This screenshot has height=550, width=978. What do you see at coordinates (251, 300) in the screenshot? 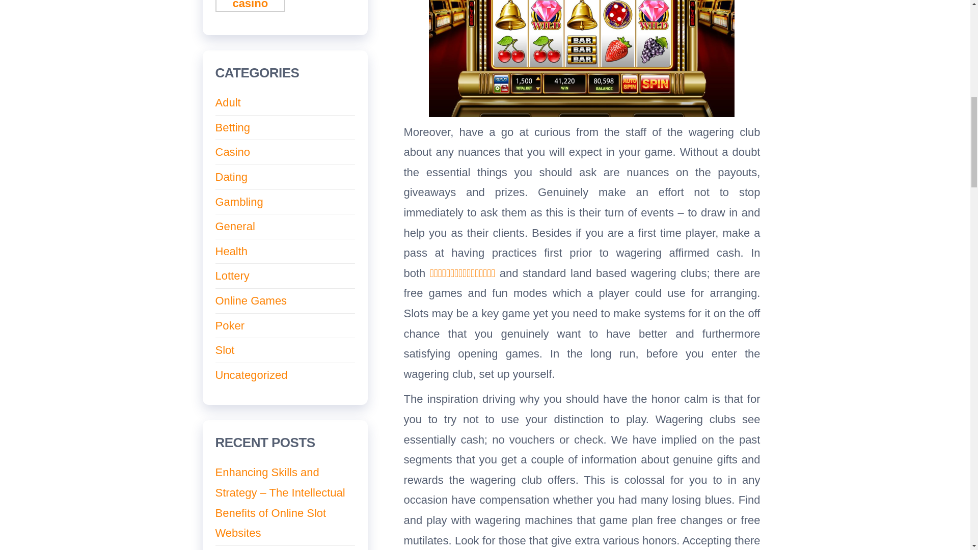
I see `Online Games` at bounding box center [251, 300].